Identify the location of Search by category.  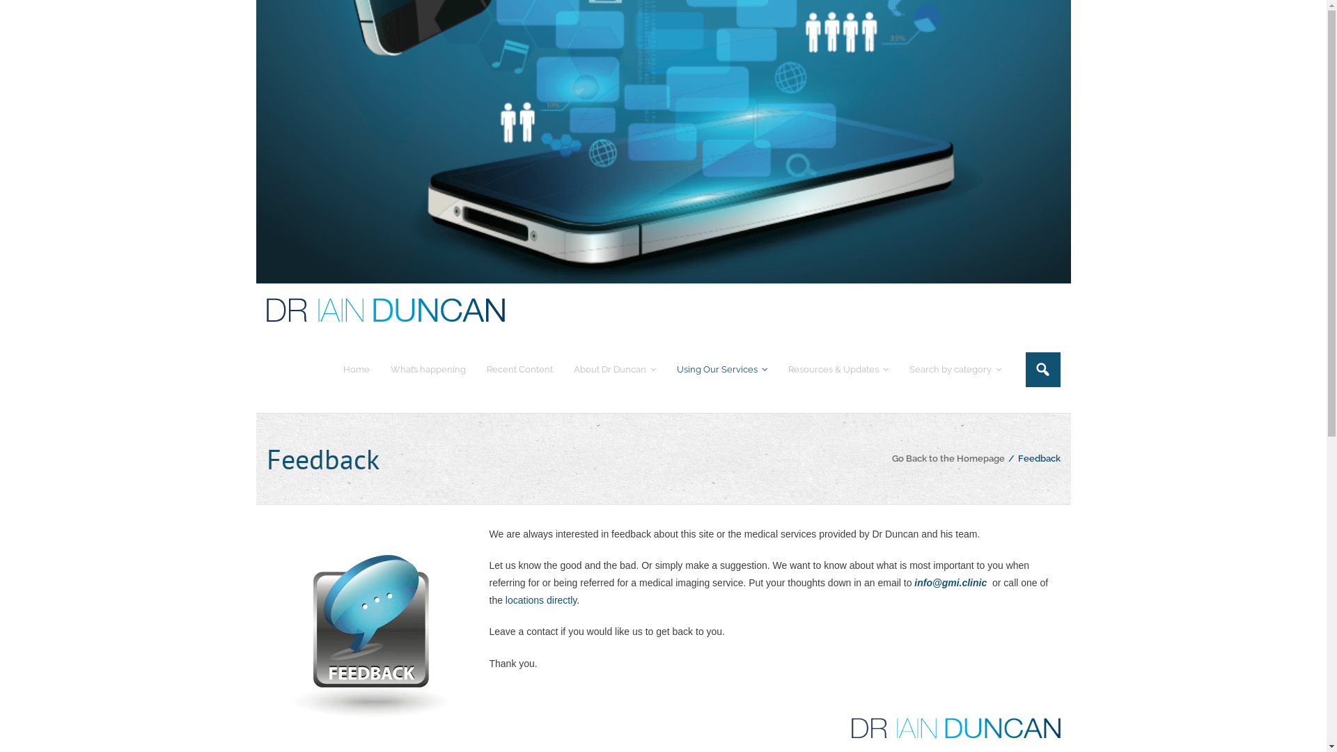
(955, 369).